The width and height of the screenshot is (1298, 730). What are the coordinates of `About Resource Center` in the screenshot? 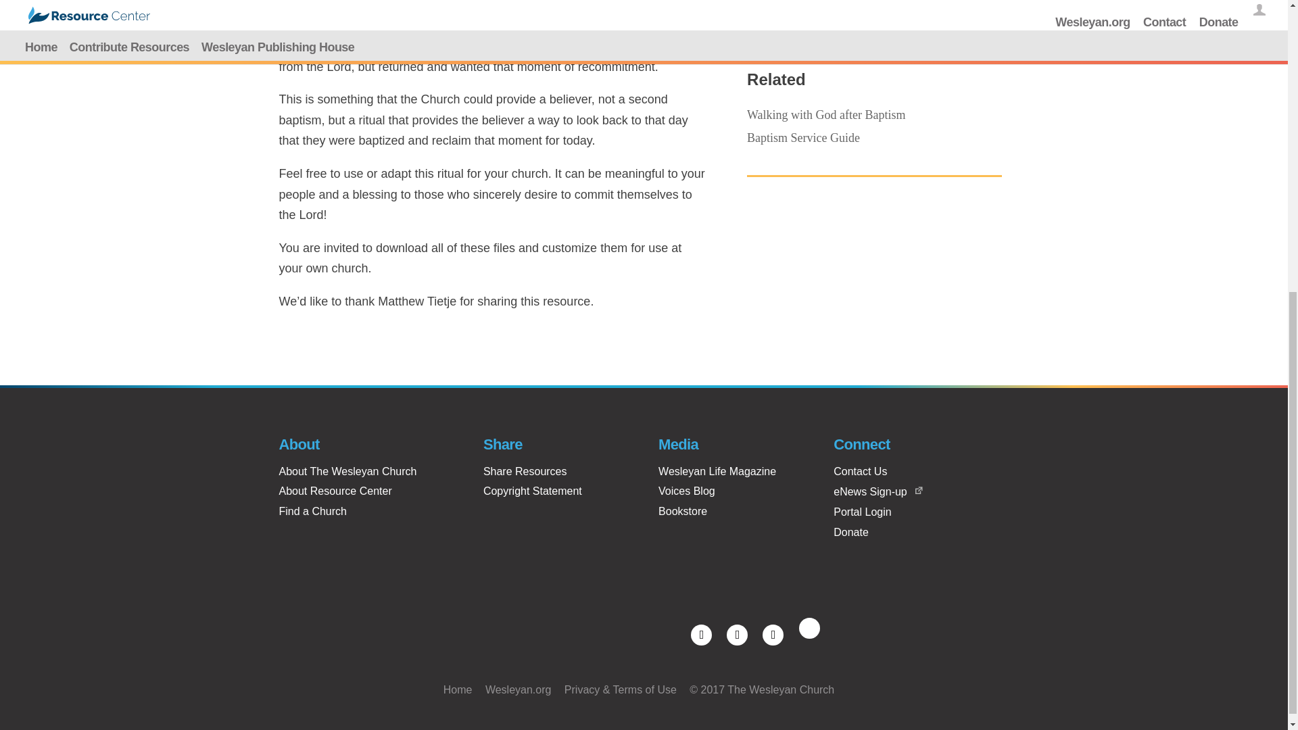 It's located at (335, 491).